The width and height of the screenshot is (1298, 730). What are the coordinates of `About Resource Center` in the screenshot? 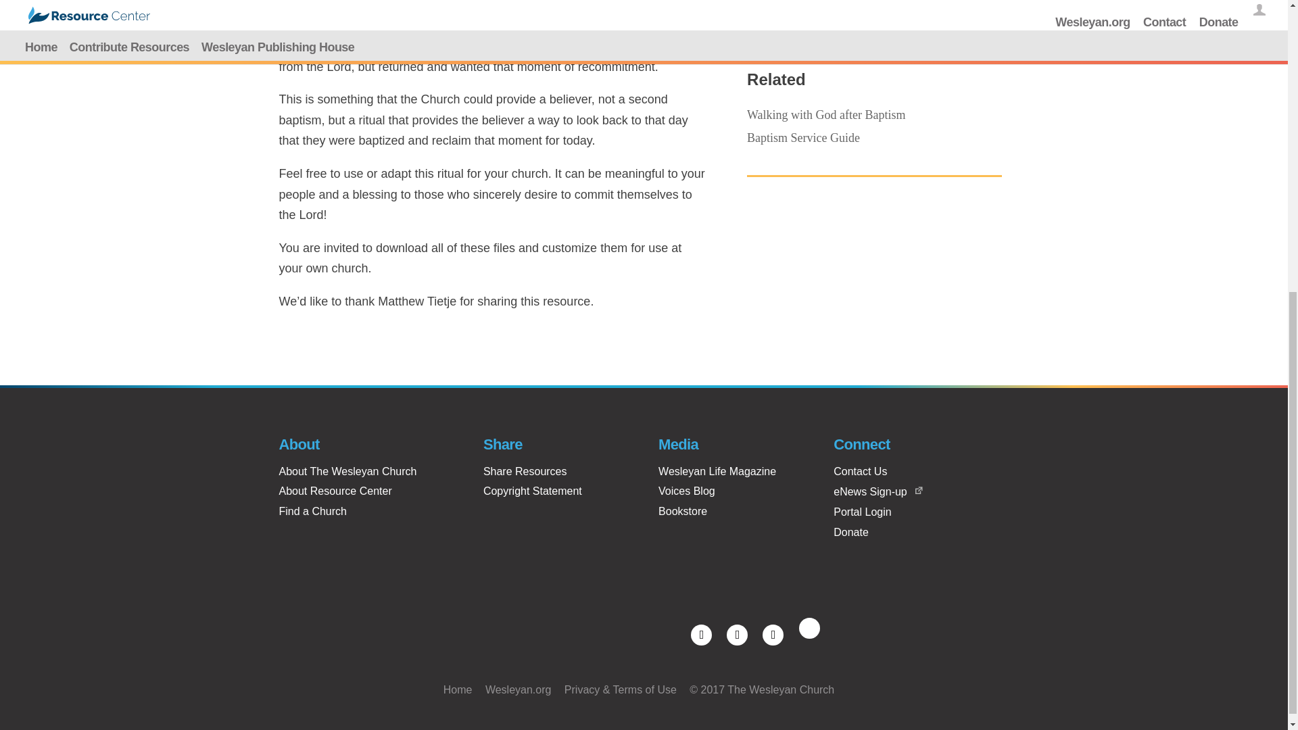 It's located at (335, 491).